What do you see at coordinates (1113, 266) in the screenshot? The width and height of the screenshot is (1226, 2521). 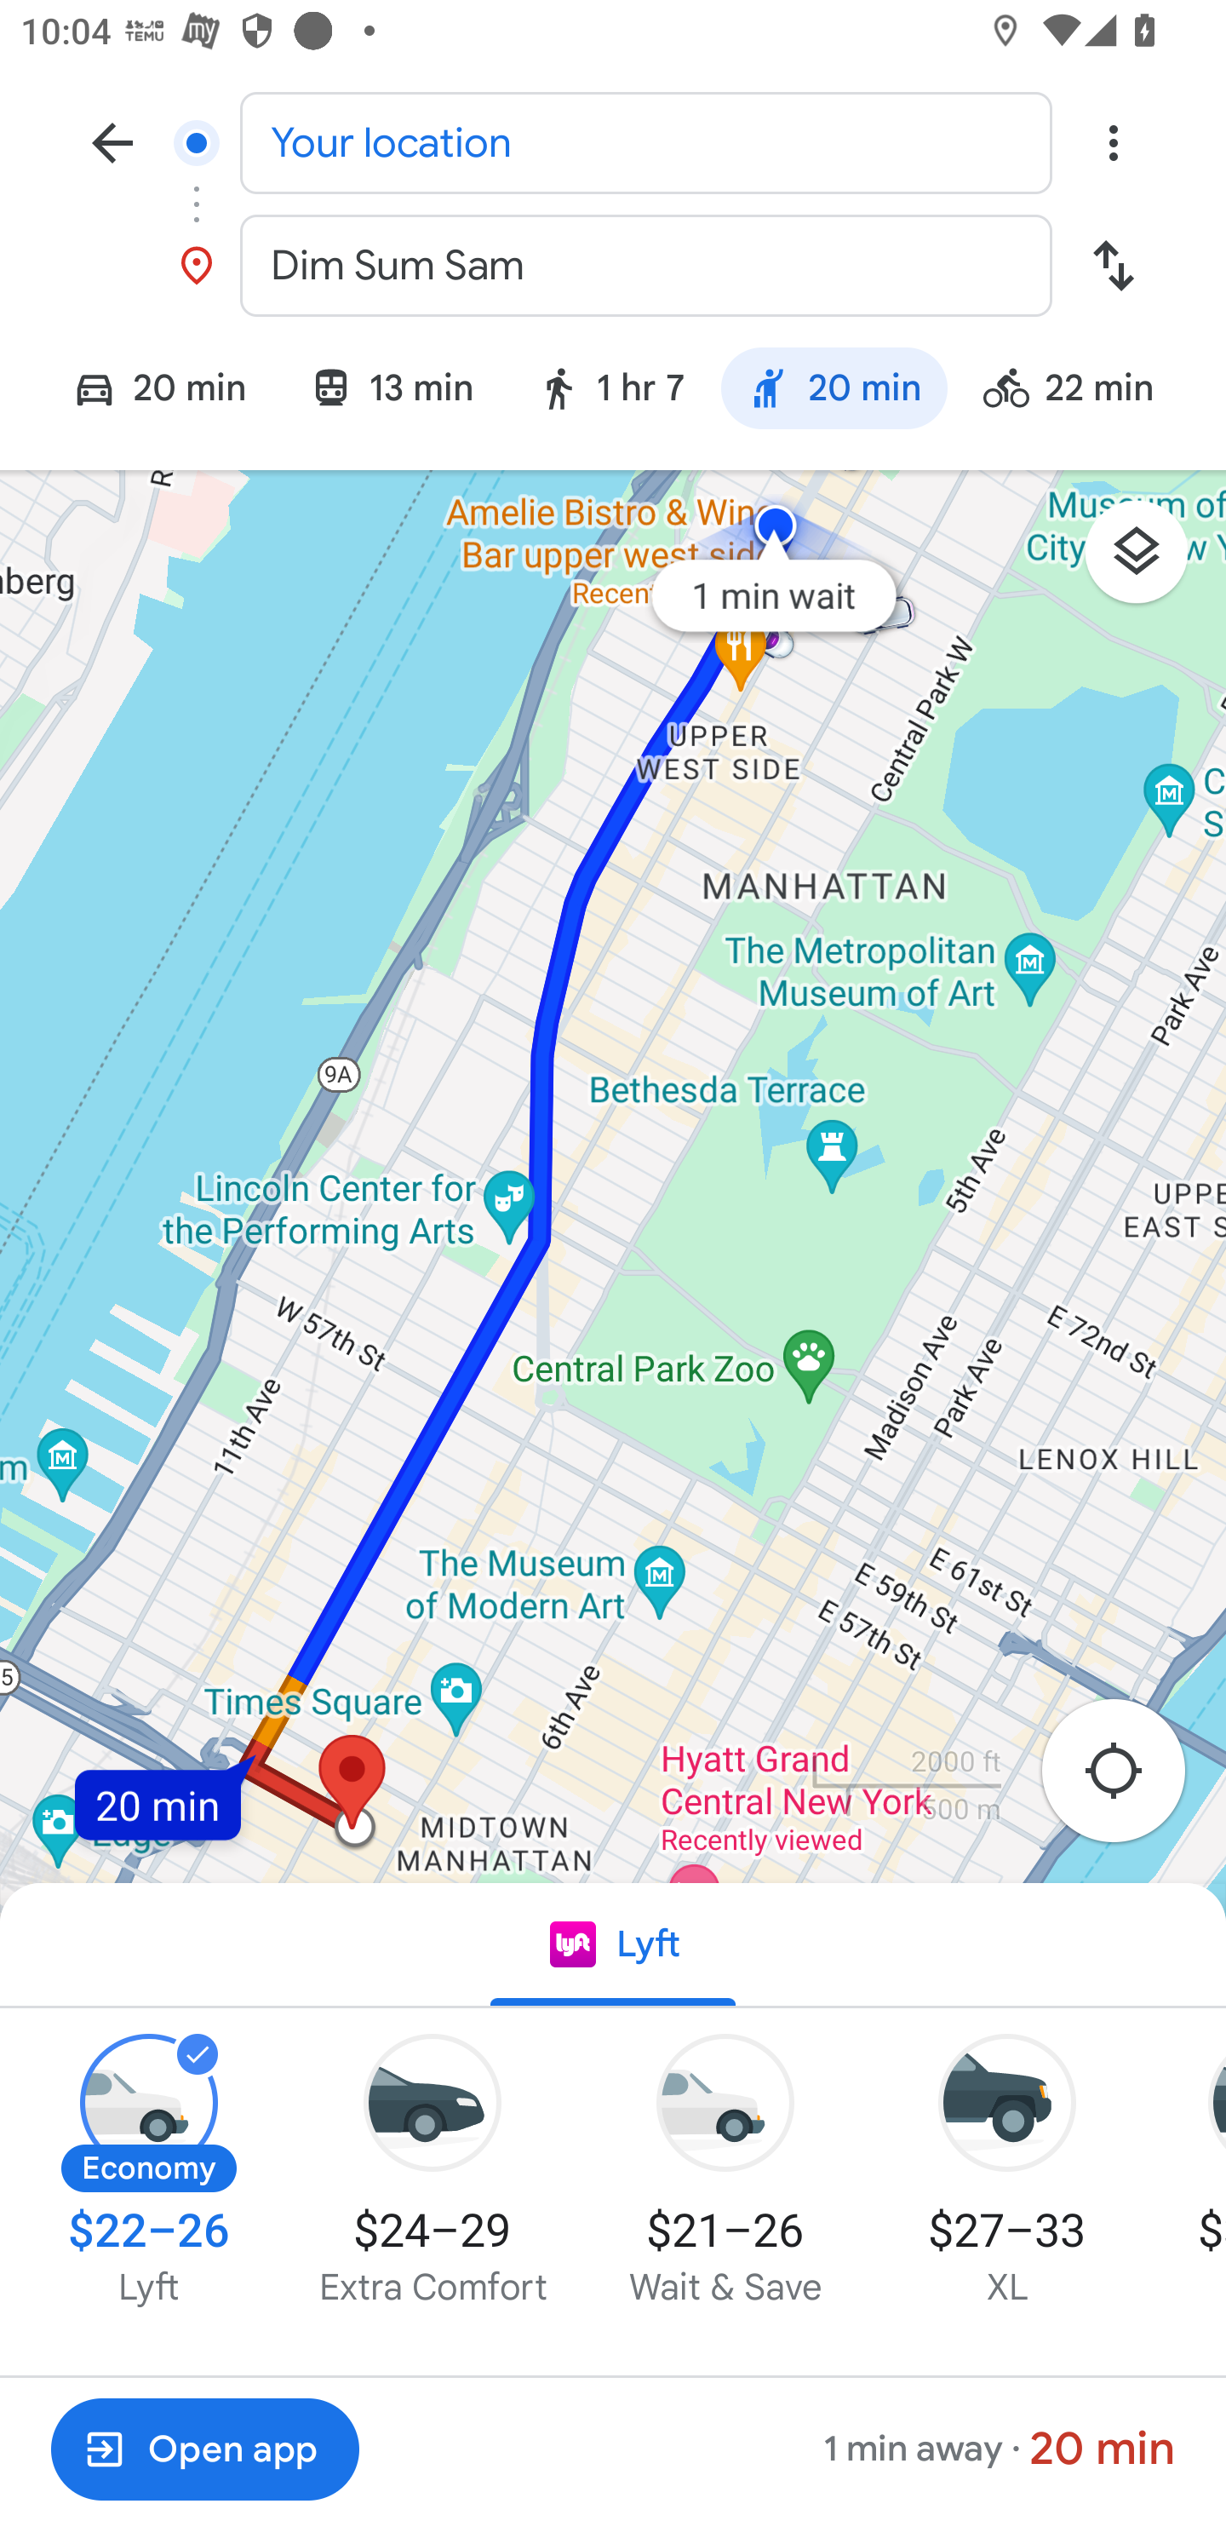 I see `Swap start and destination` at bounding box center [1113, 266].